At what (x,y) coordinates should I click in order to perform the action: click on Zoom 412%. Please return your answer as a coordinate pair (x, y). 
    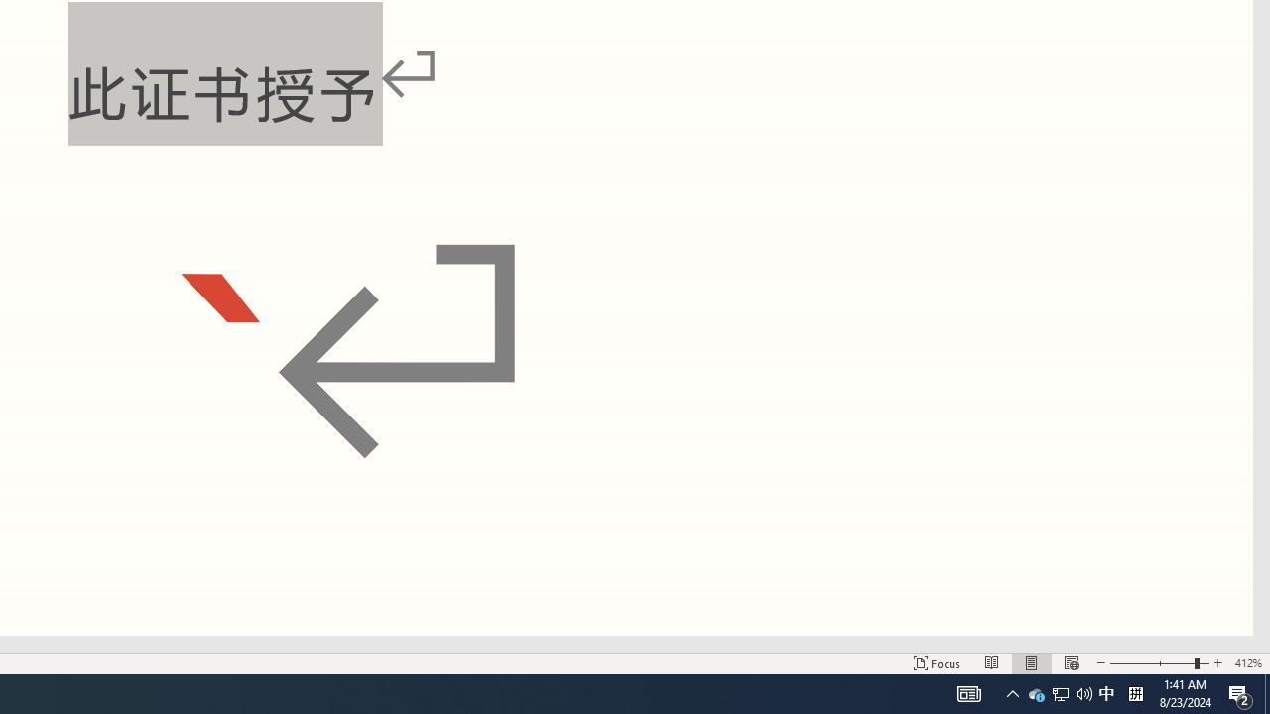
    Looking at the image, I should click on (1248, 662).